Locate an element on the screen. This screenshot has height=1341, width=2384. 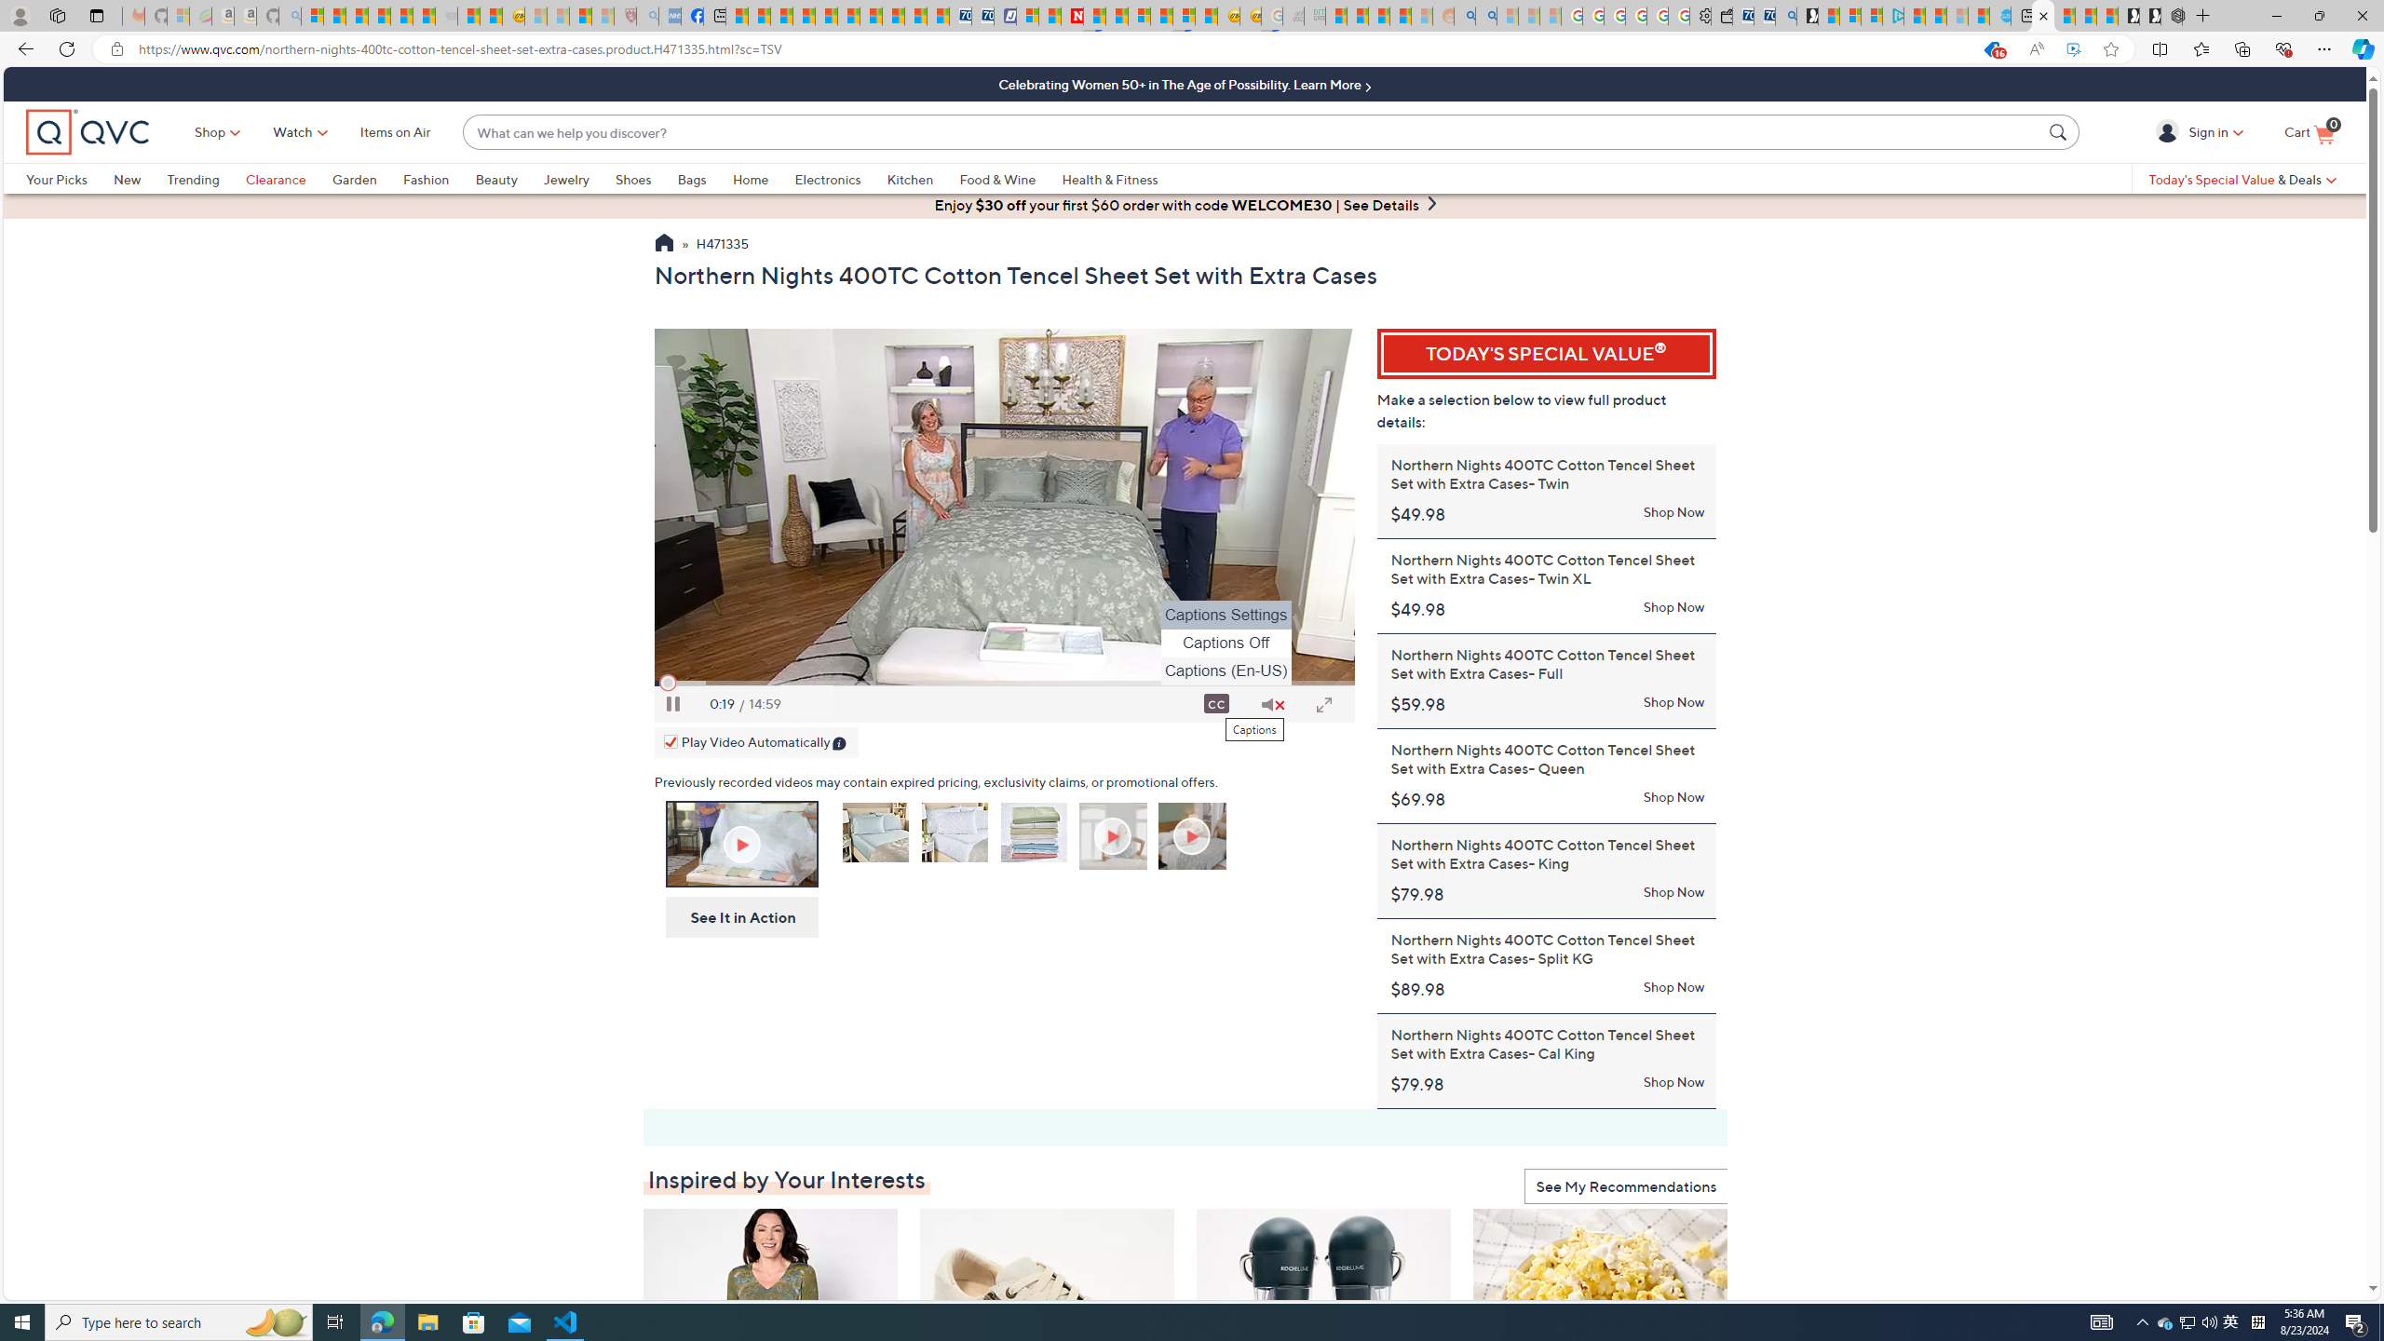
Your Picks is located at coordinates (70, 179).